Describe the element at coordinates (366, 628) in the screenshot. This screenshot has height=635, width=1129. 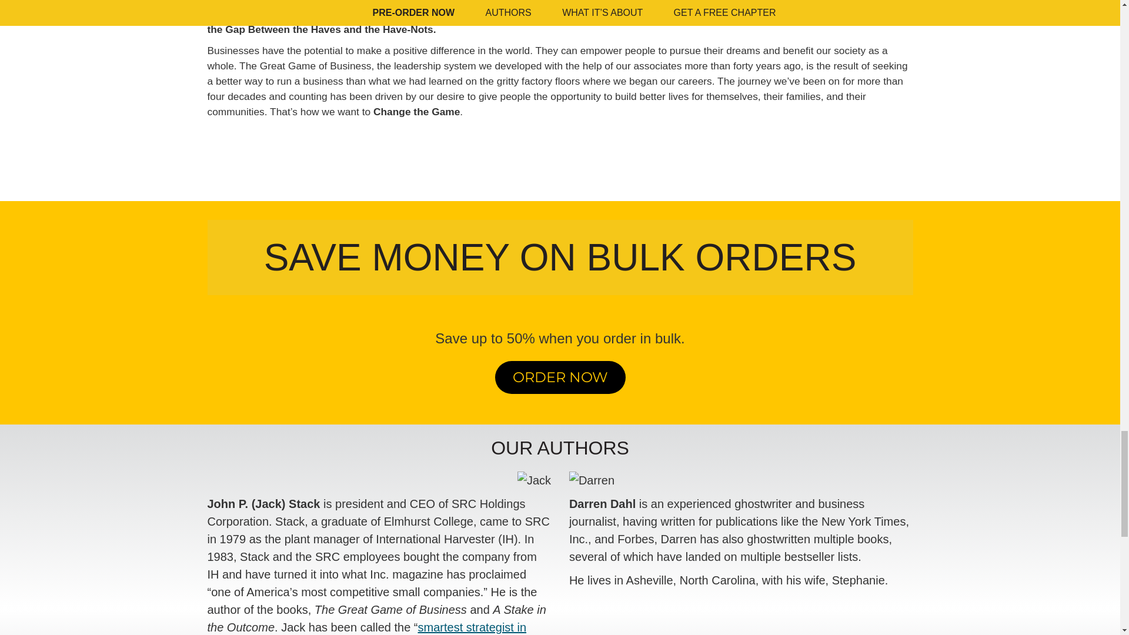
I see `smartest strategist in America` at that location.